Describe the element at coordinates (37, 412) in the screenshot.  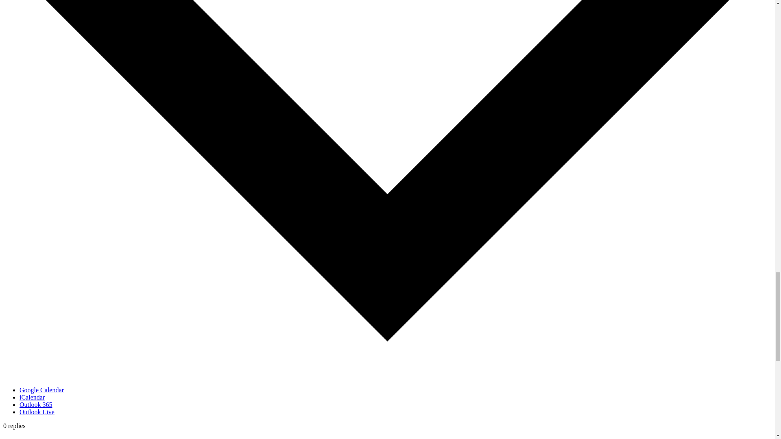
I see `Outlook Live` at that location.